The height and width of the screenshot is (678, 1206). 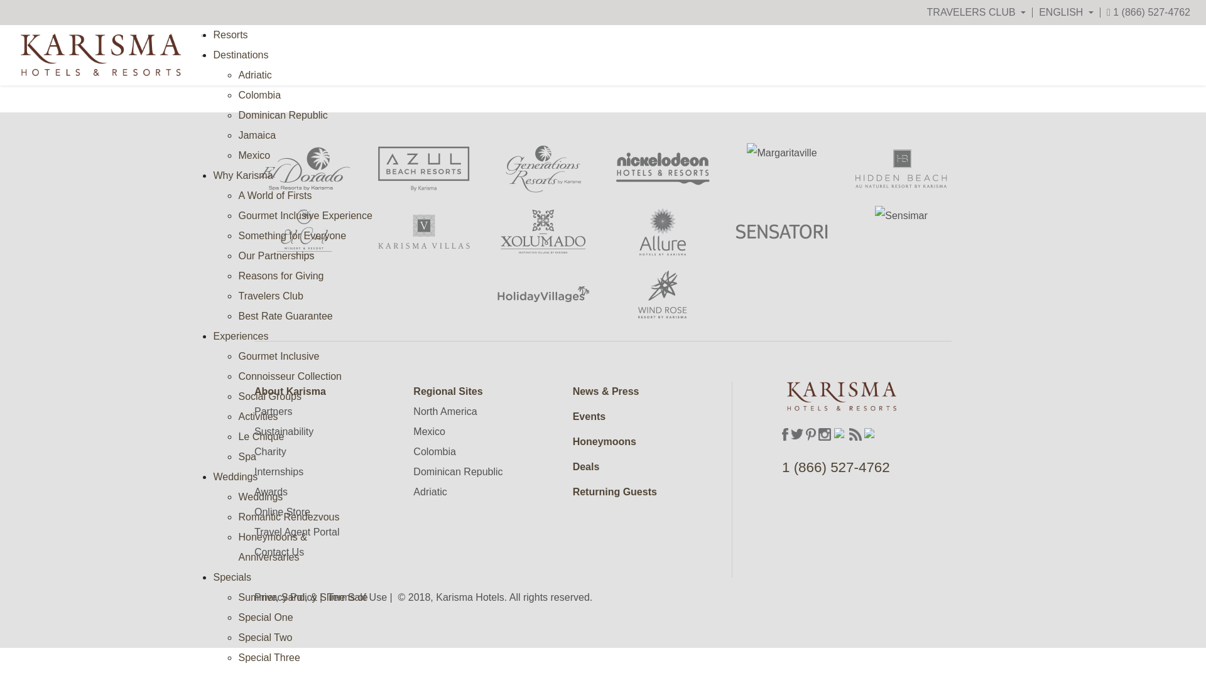 I want to click on Best Rate Guarantee, so click(x=285, y=315).